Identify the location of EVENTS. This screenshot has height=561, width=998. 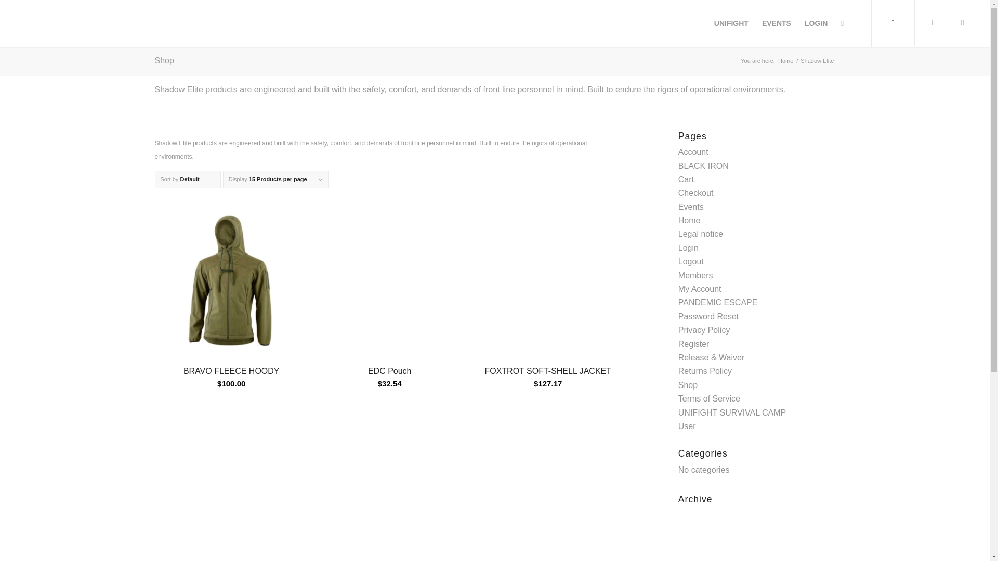
(777, 23).